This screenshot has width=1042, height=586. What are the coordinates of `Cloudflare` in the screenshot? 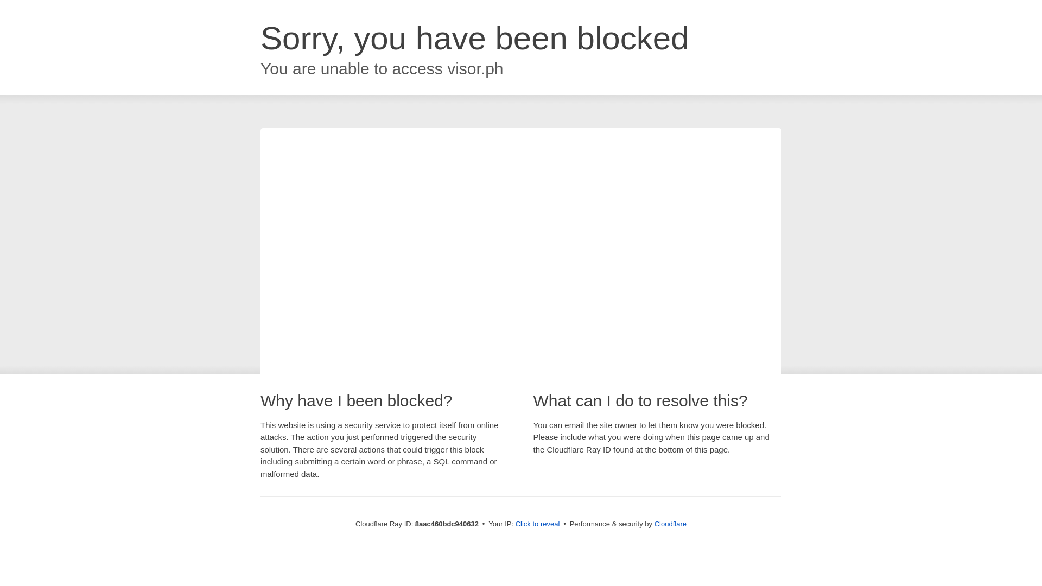 It's located at (670, 524).